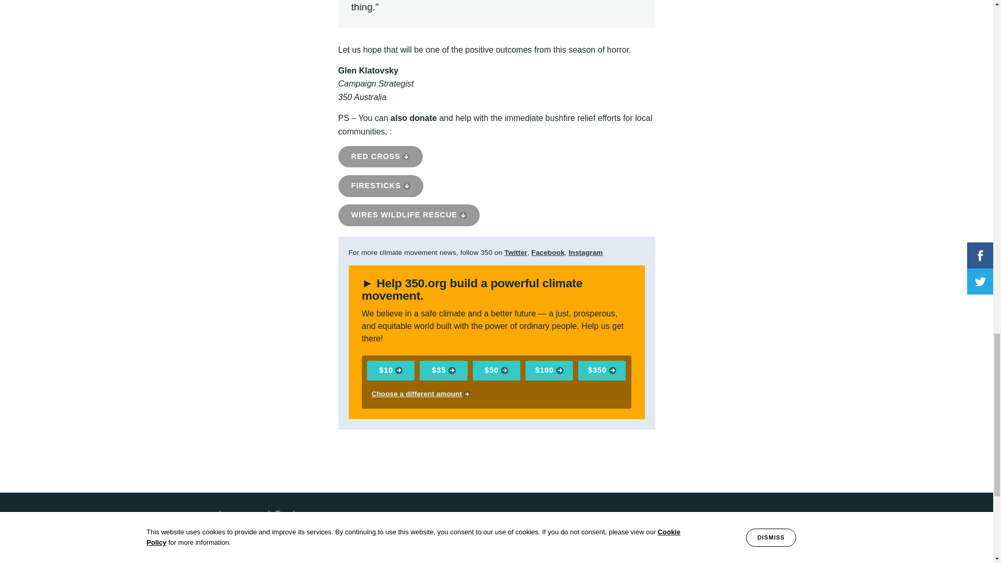  Describe the element at coordinates (516, 252) in the screenshot. I see `Twitter` at that location.